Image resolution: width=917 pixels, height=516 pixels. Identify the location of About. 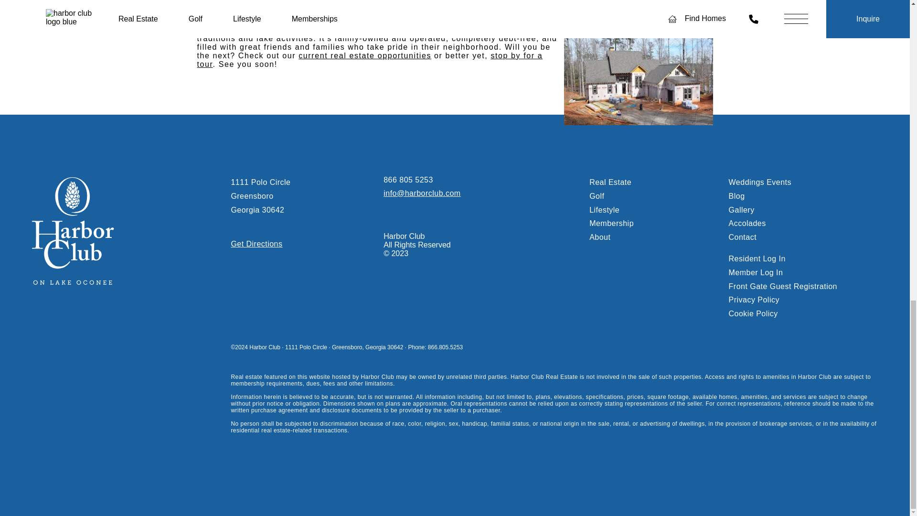
(600, 237).